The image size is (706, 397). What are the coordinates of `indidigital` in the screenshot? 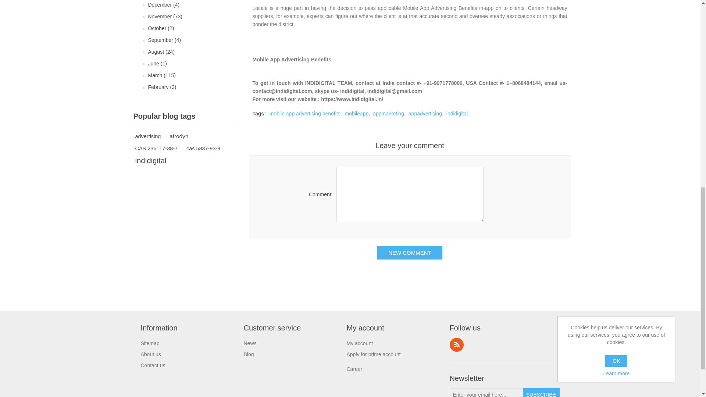 It's located at (151, 161).